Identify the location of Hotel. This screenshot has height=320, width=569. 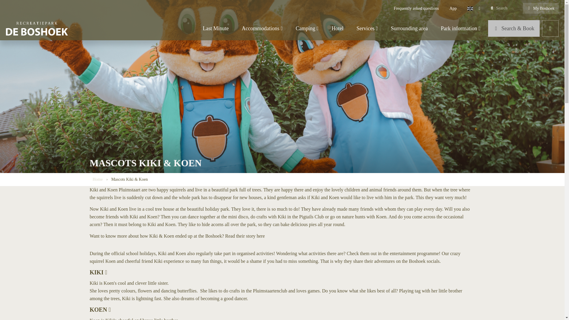
(337, 28).